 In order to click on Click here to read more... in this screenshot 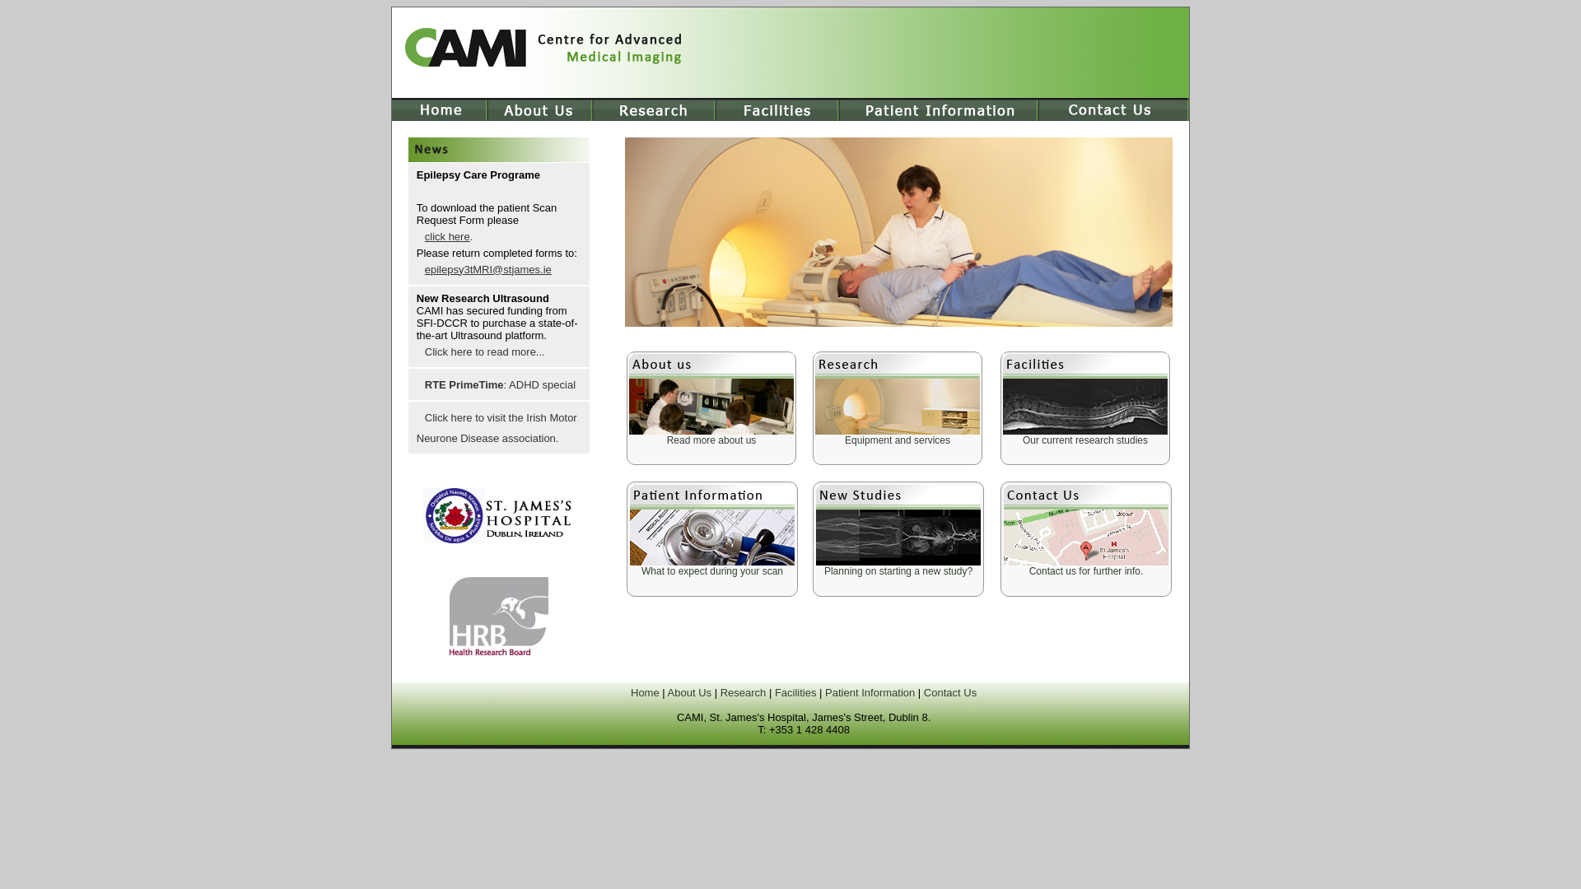, I will do `click(499, 351)`.